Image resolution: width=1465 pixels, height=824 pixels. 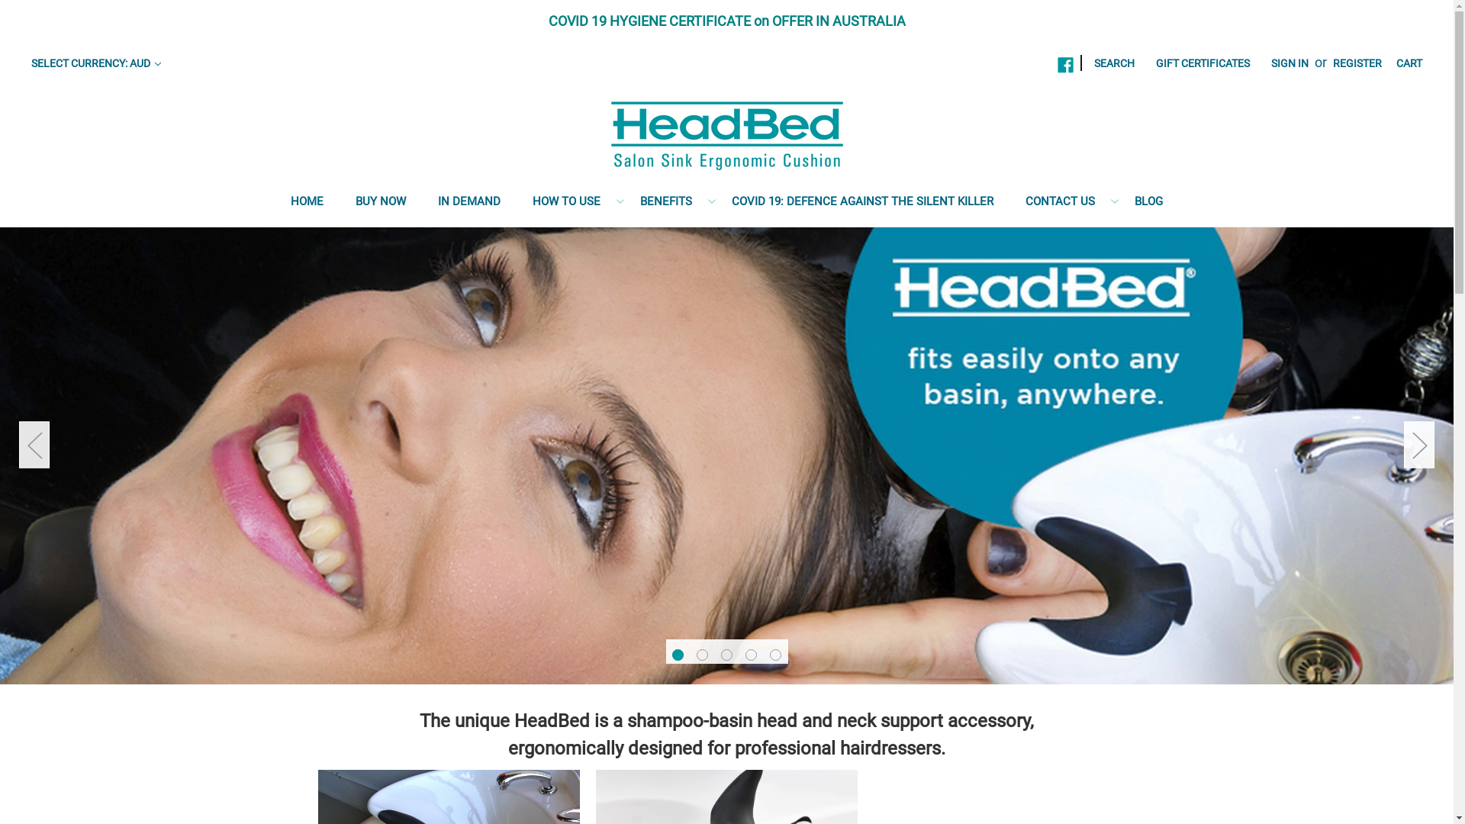 What do you see at coordinates (34, 444) in the screenshot?
I see `Previous` at bounding box center [34, 444].